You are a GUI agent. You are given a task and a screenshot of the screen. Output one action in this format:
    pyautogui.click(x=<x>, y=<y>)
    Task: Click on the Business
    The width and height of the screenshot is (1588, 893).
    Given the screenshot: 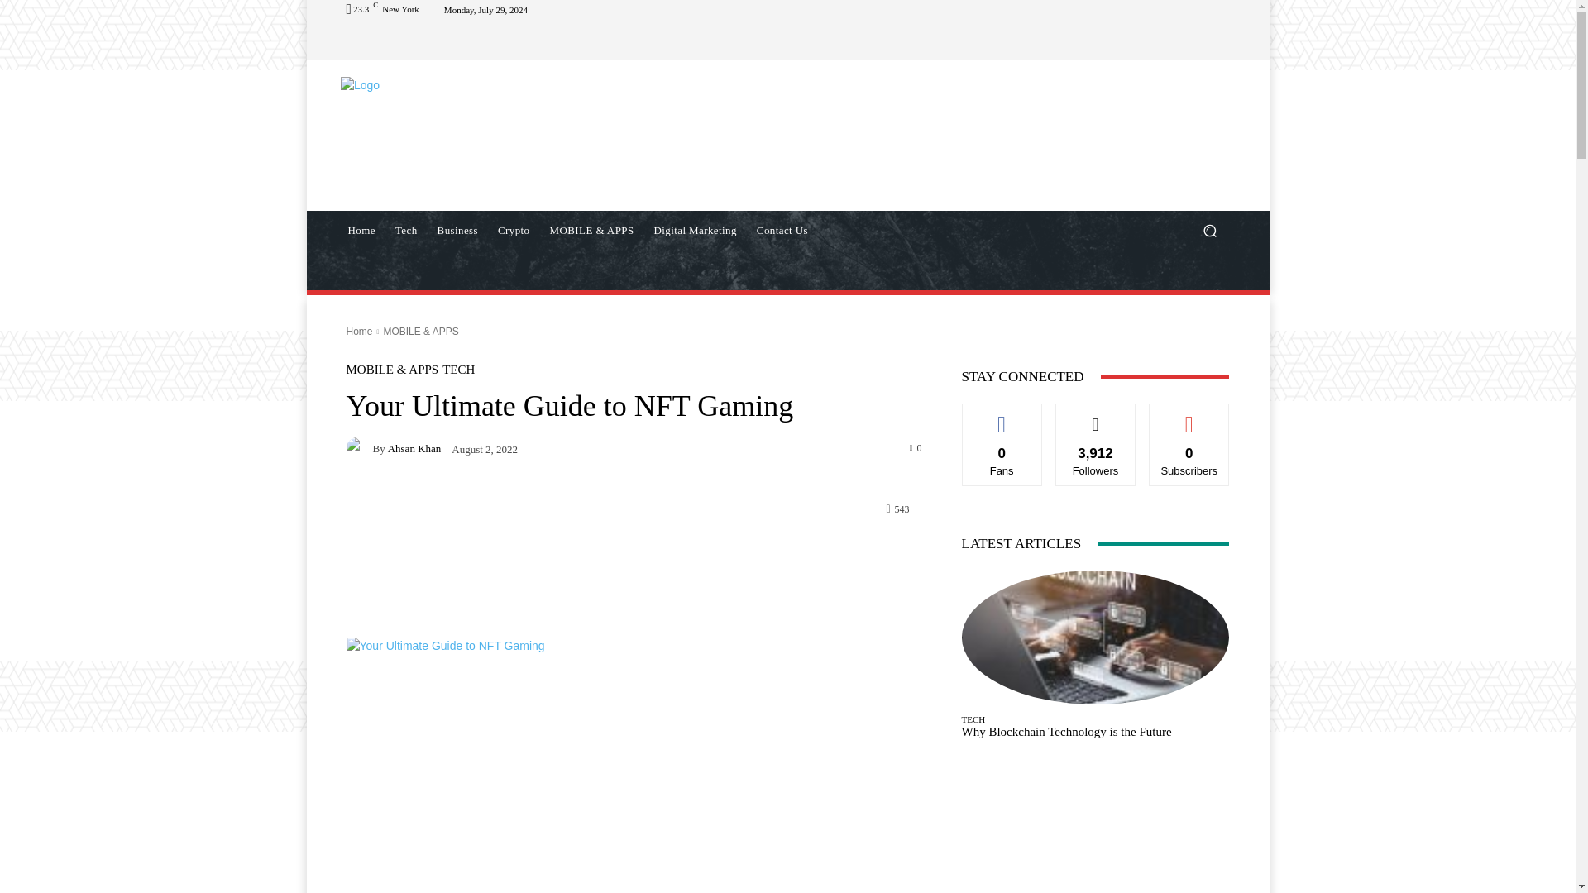 What is the action you would take?
    pyautogui.click(x=457, y=230)
    